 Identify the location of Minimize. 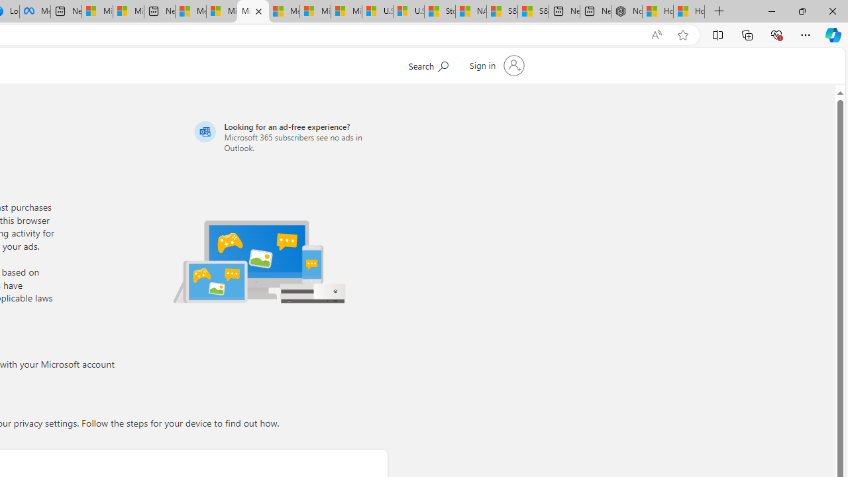
(771, 11).